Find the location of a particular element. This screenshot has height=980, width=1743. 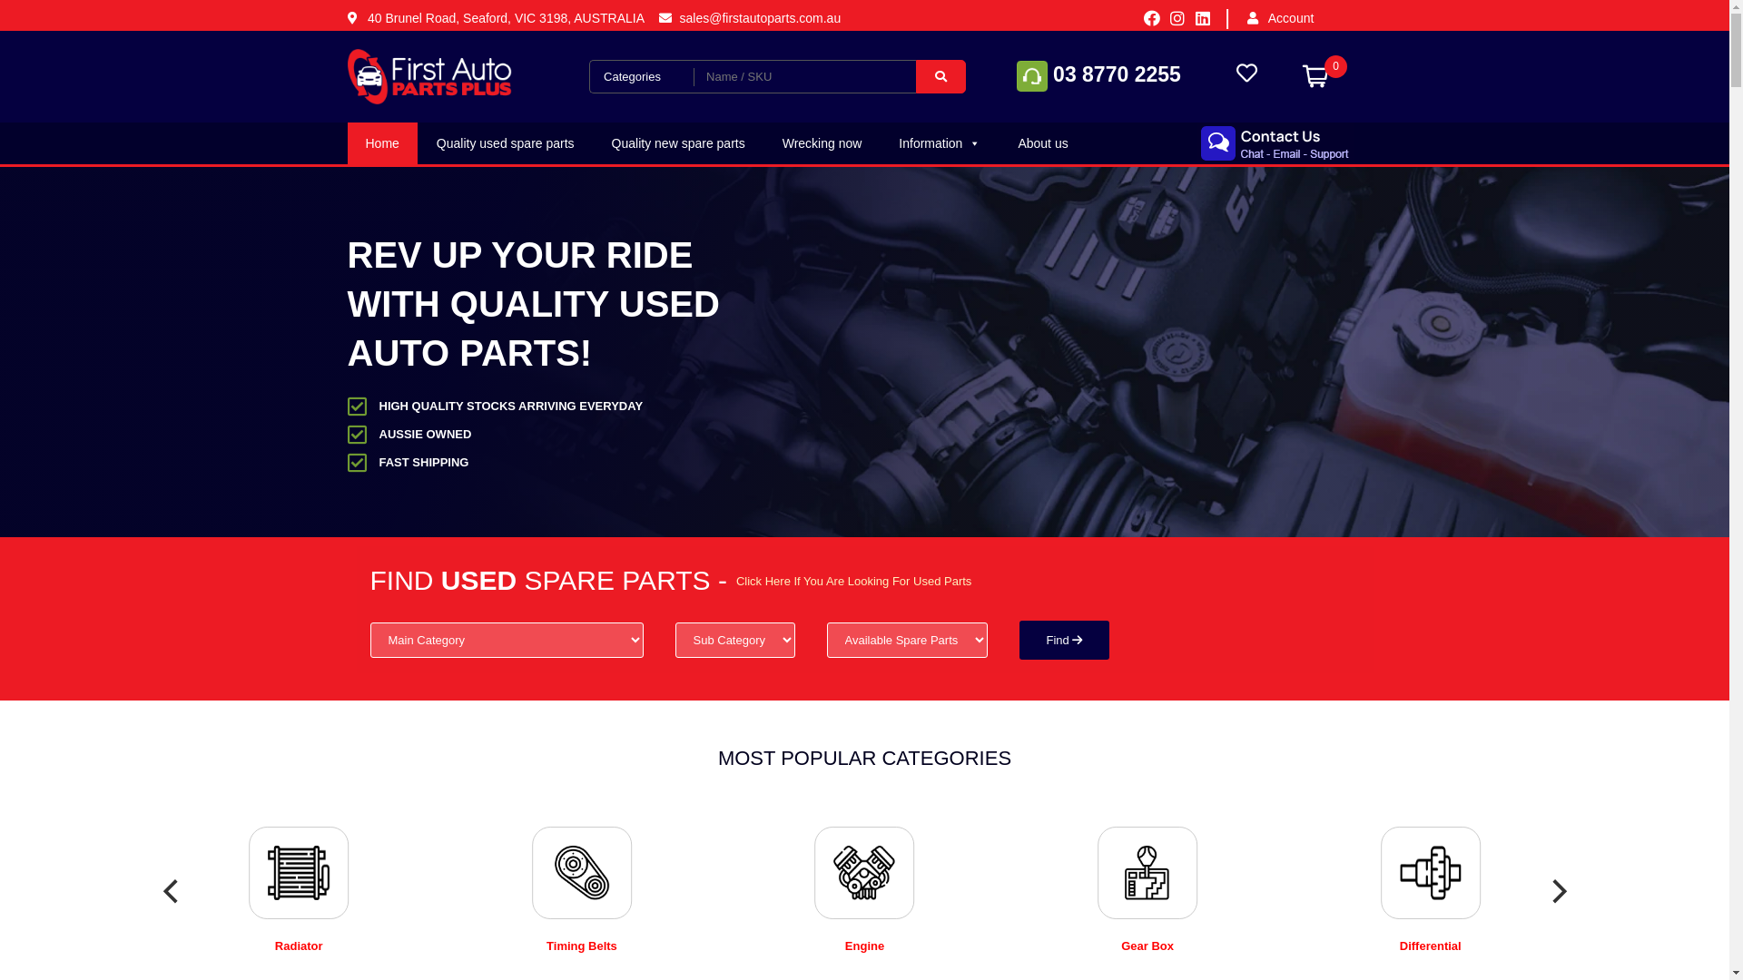

Quality used spare parts is located at coordinates (506, 143).